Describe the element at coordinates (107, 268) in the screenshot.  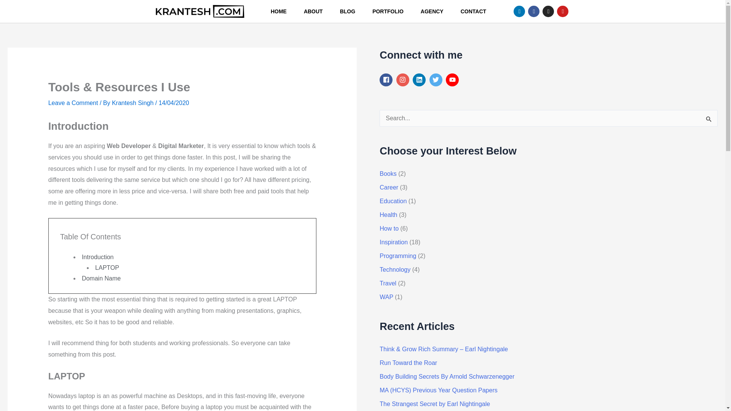
I see `LAPTOP` at that location.